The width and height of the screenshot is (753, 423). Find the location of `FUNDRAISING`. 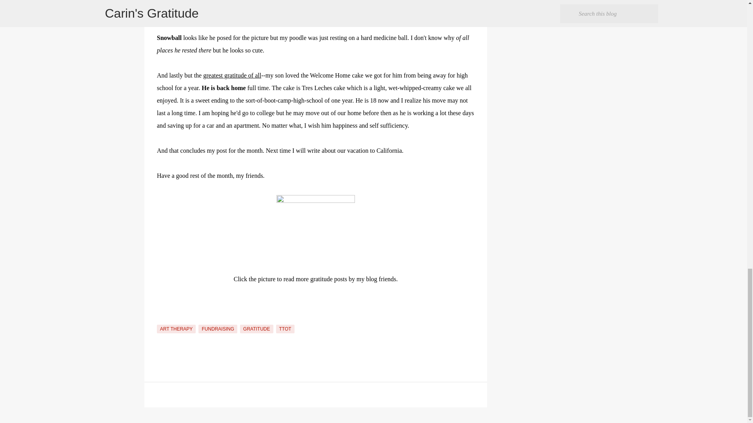

FUNDRAISING is located at coordinates (218, 329).